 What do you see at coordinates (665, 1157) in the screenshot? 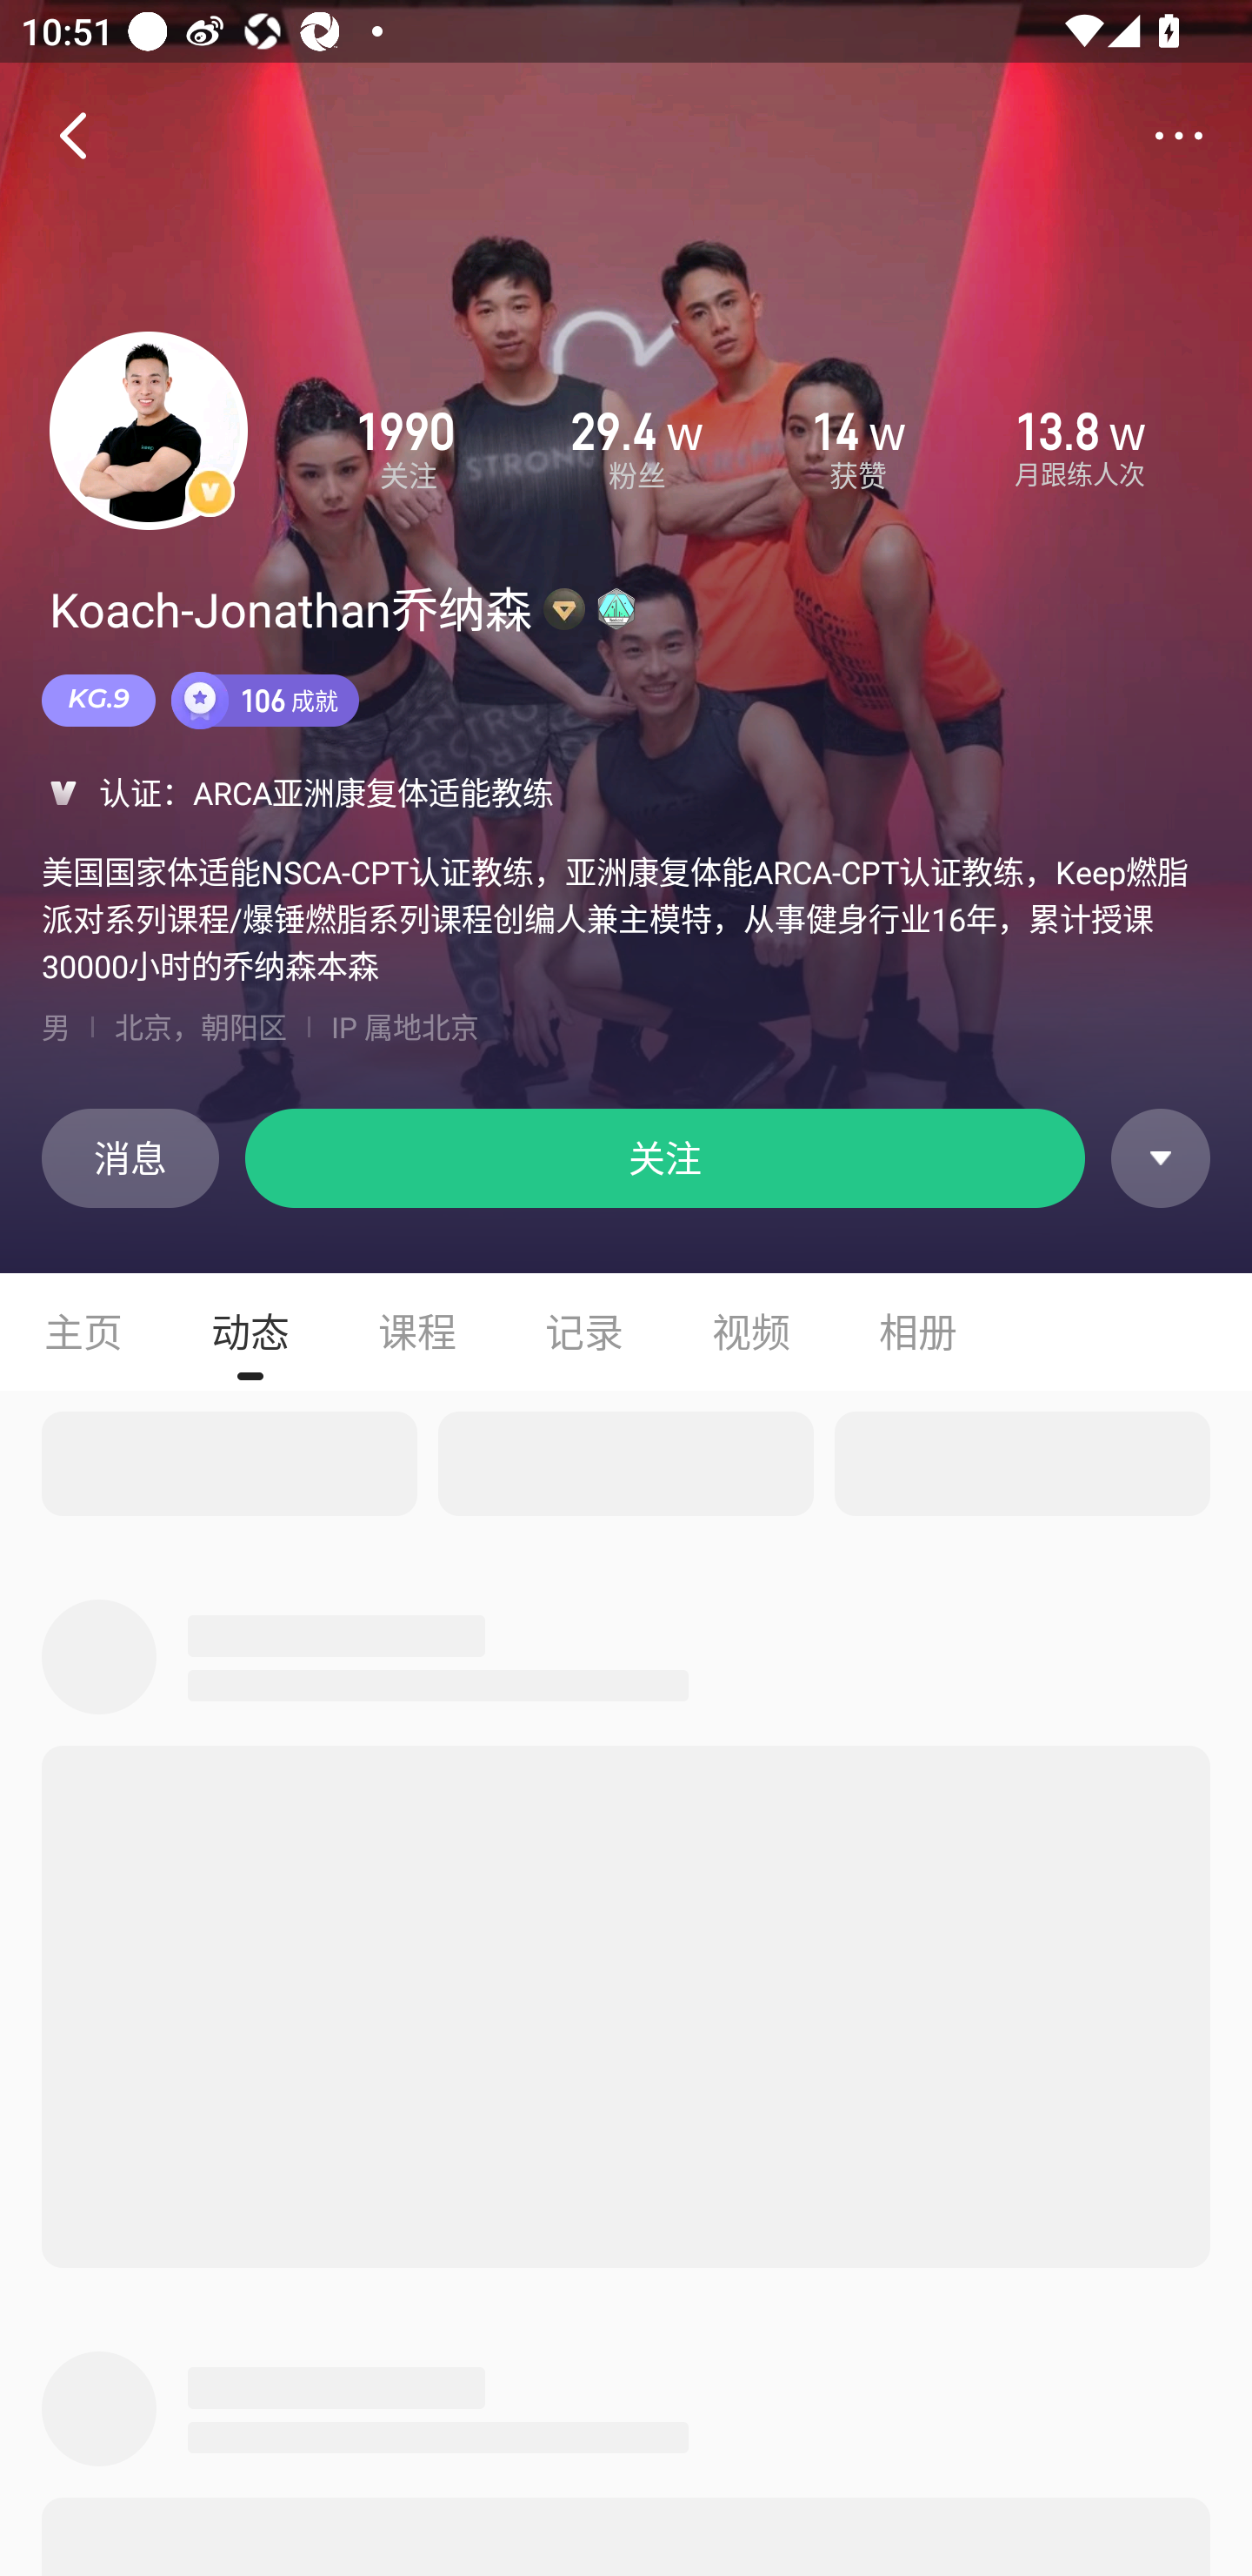
I see `关注` at bounding box center [665, 1157].